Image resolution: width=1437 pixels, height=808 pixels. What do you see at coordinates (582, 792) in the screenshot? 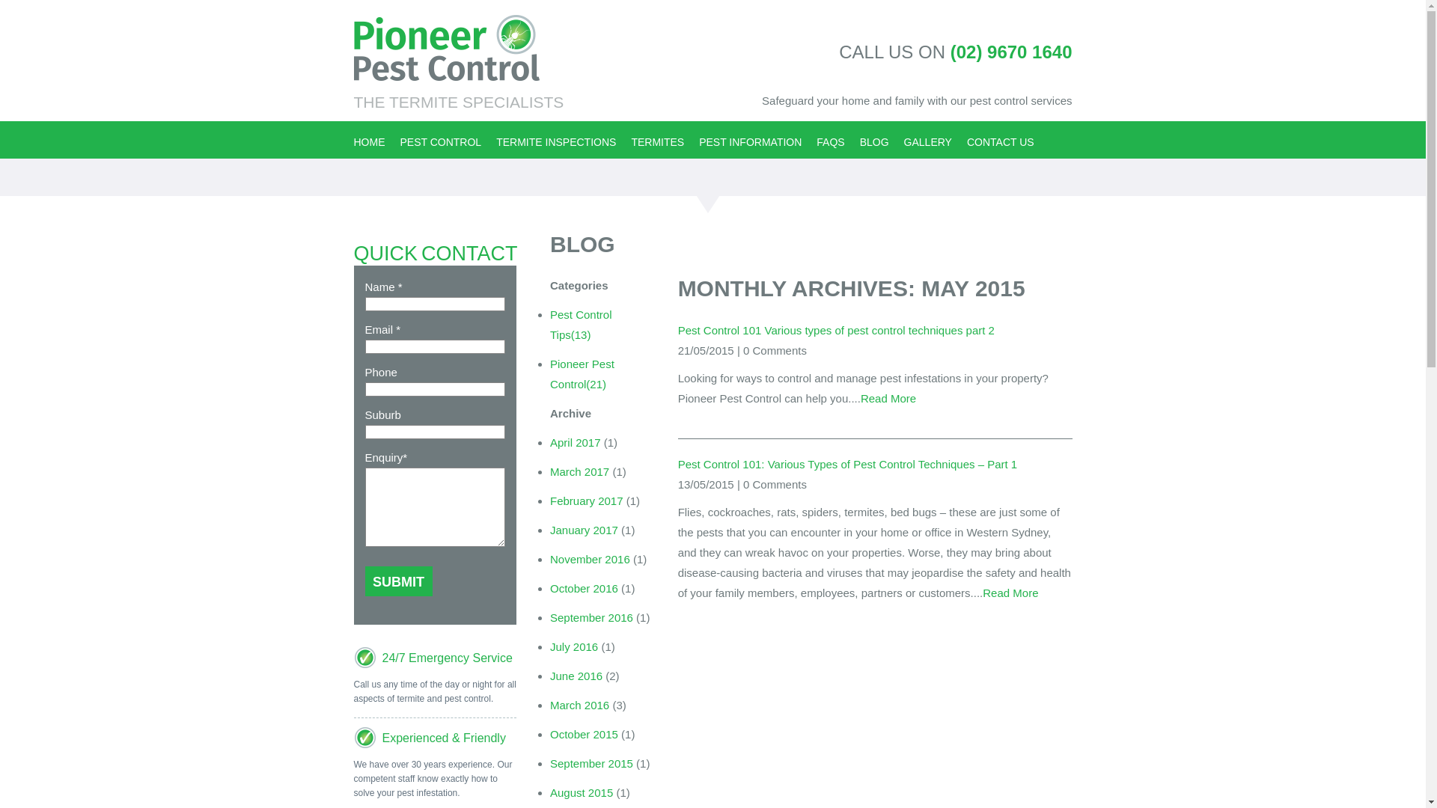
I see `August 2015` at bounding box center [582, 792].